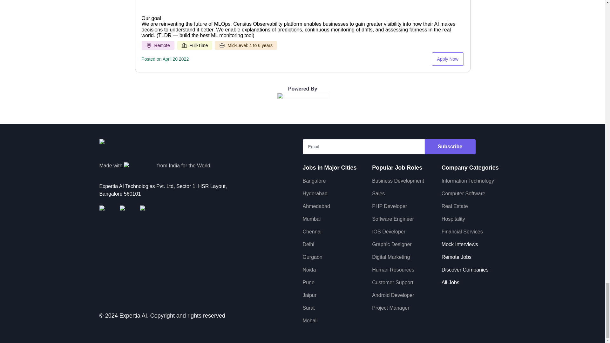  I want to click on PHP Developer, so click(390, 206).